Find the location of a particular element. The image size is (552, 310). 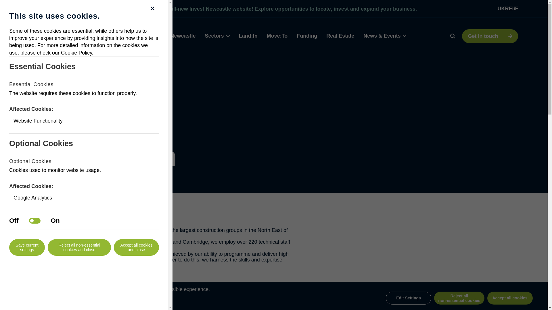

Move:To is located at coordinates (277, 36).